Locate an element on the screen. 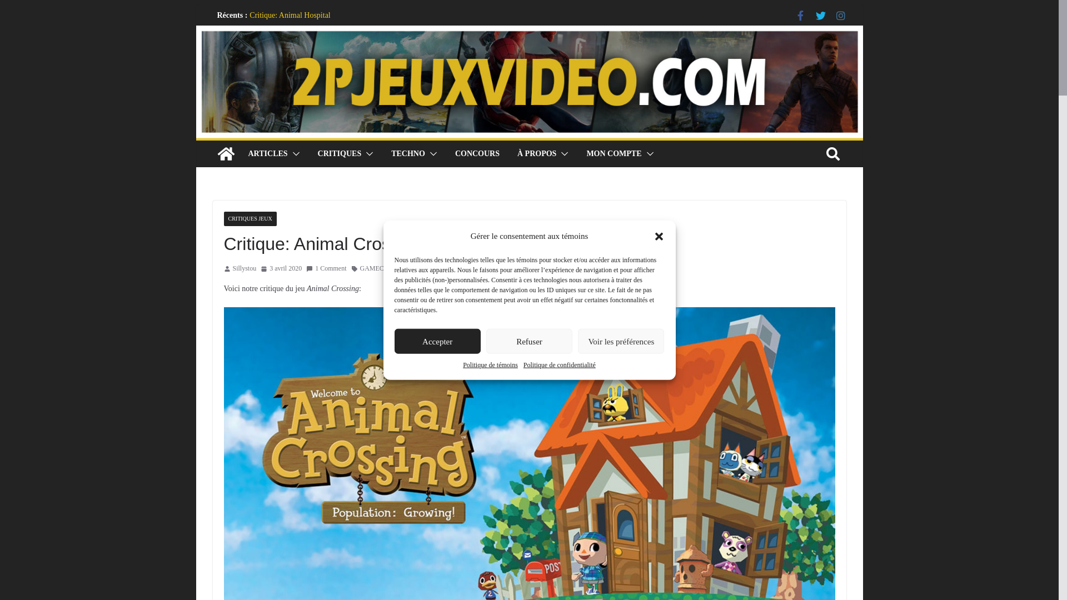 This screenshot has height=600, width=1067. CONCOURS is located at coordinates (477, 154).